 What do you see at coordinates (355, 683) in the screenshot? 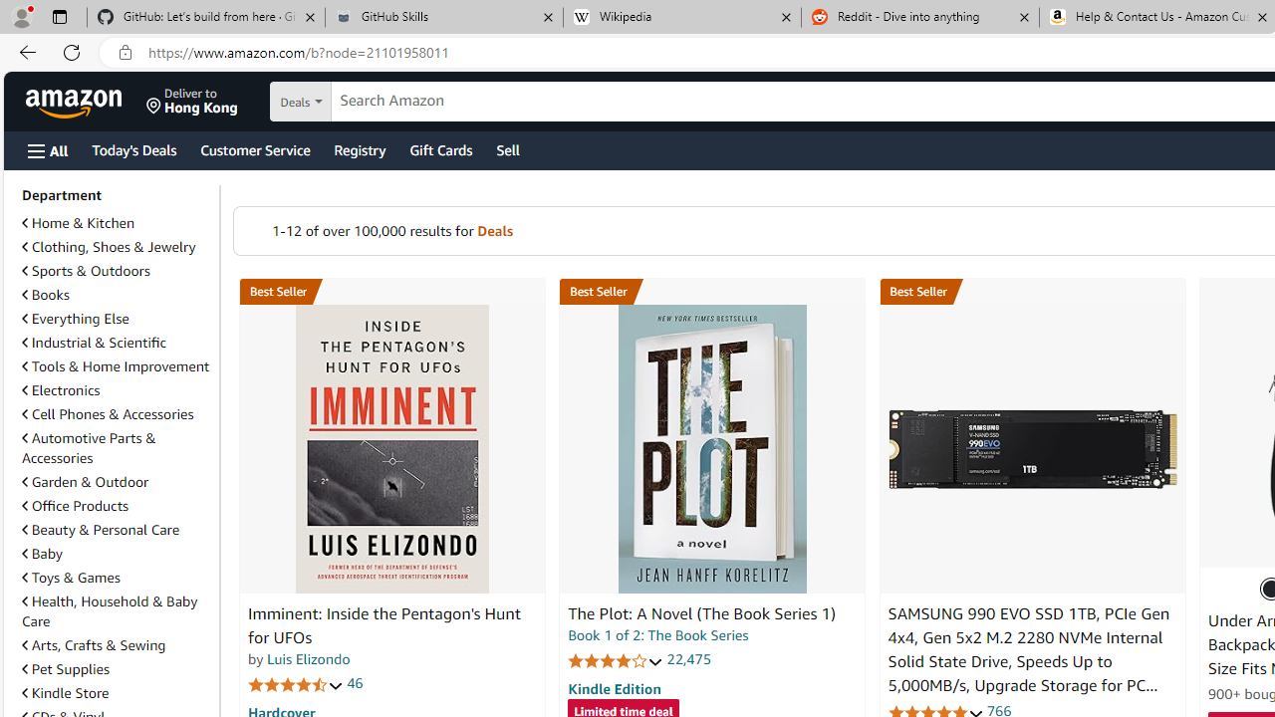
I see `46` at bounding box center [355, 683].